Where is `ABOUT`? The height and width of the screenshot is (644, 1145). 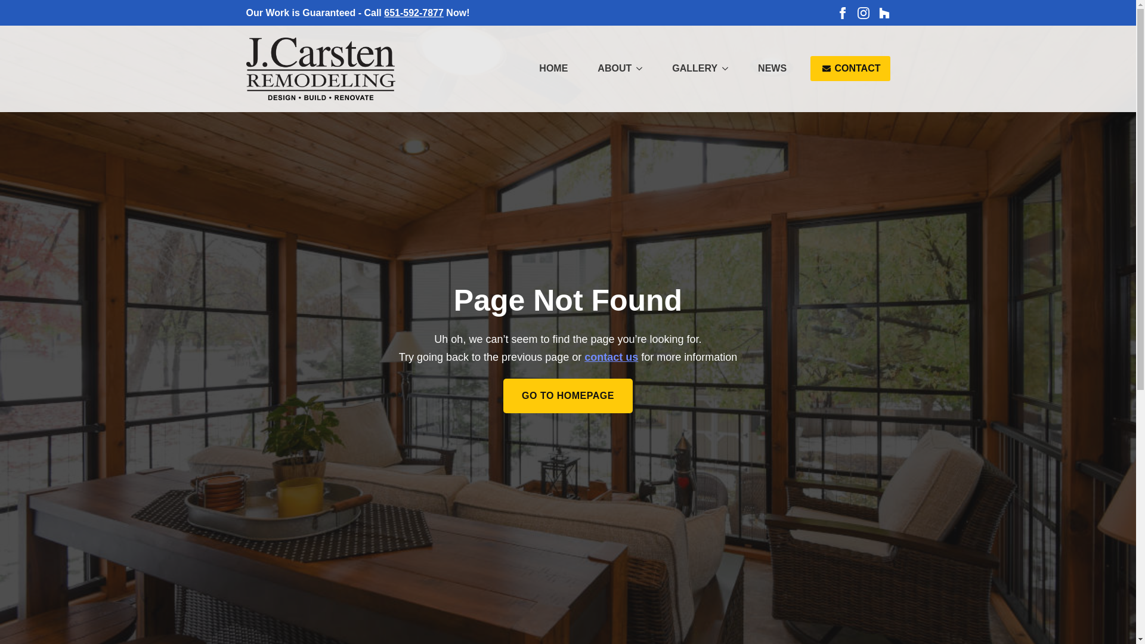 ABOUT is located at coordinates (608, 68).